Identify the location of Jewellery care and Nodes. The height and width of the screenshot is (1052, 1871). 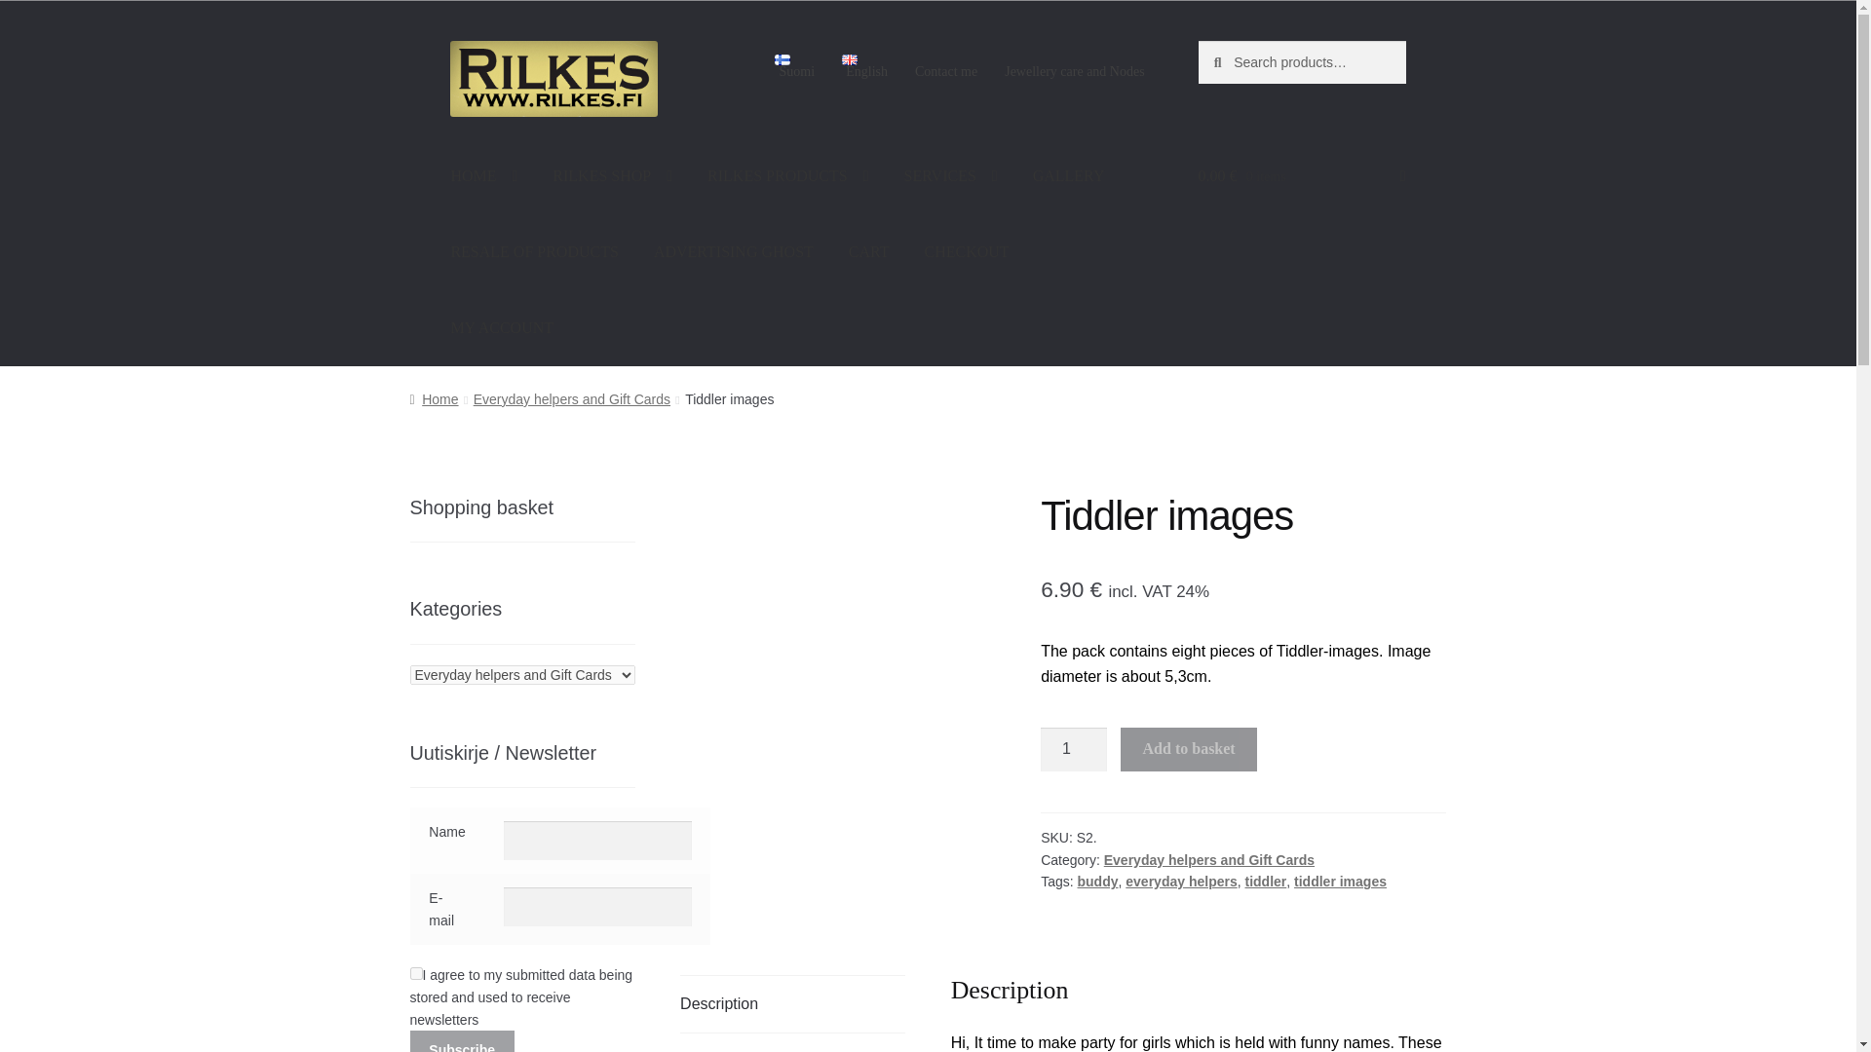
(1074, 72).